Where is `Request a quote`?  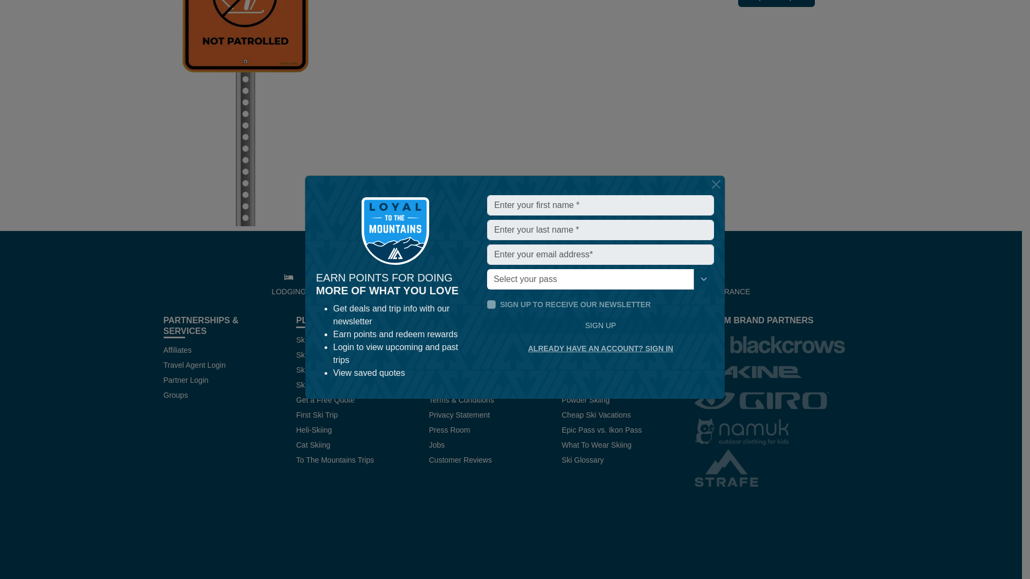 Request a quote is located at coordinates (776, 3).